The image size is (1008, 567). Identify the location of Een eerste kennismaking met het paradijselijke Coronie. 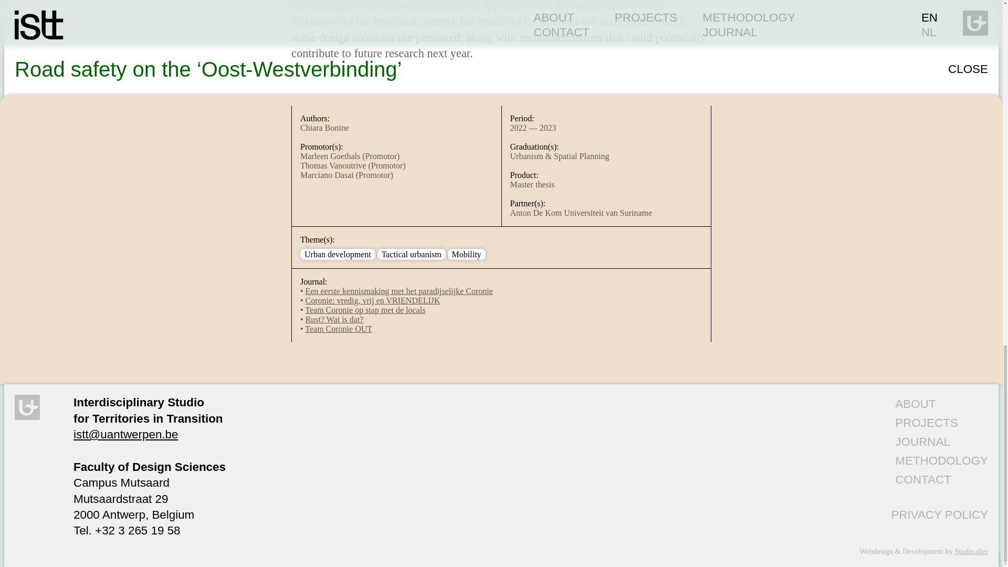
(399, 291).